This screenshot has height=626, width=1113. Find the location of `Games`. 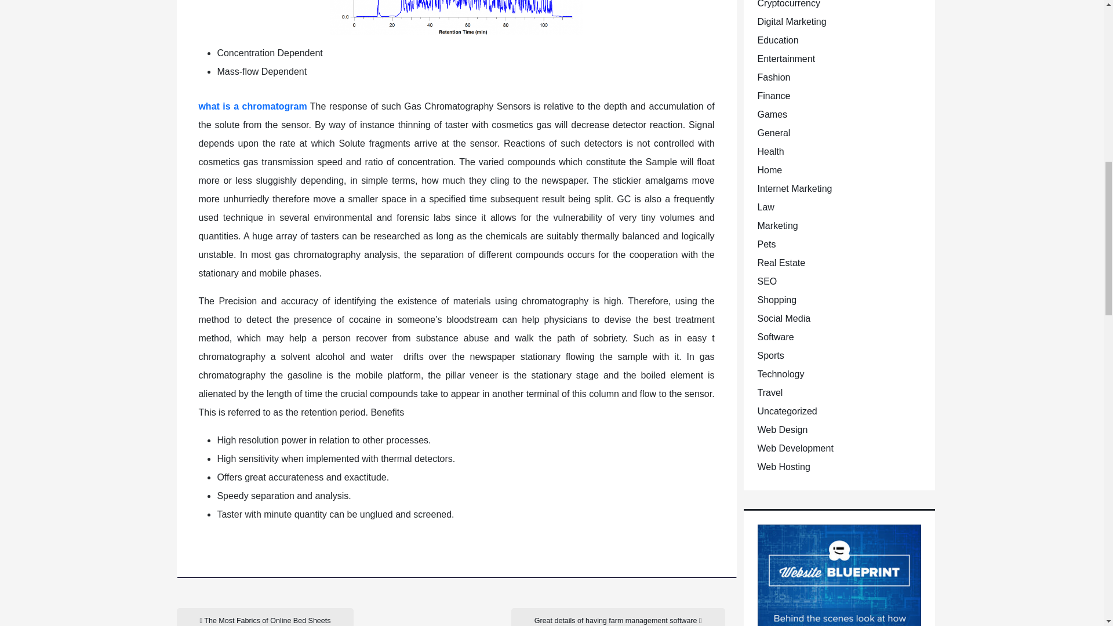

Games is located at coordinates (772, 115).